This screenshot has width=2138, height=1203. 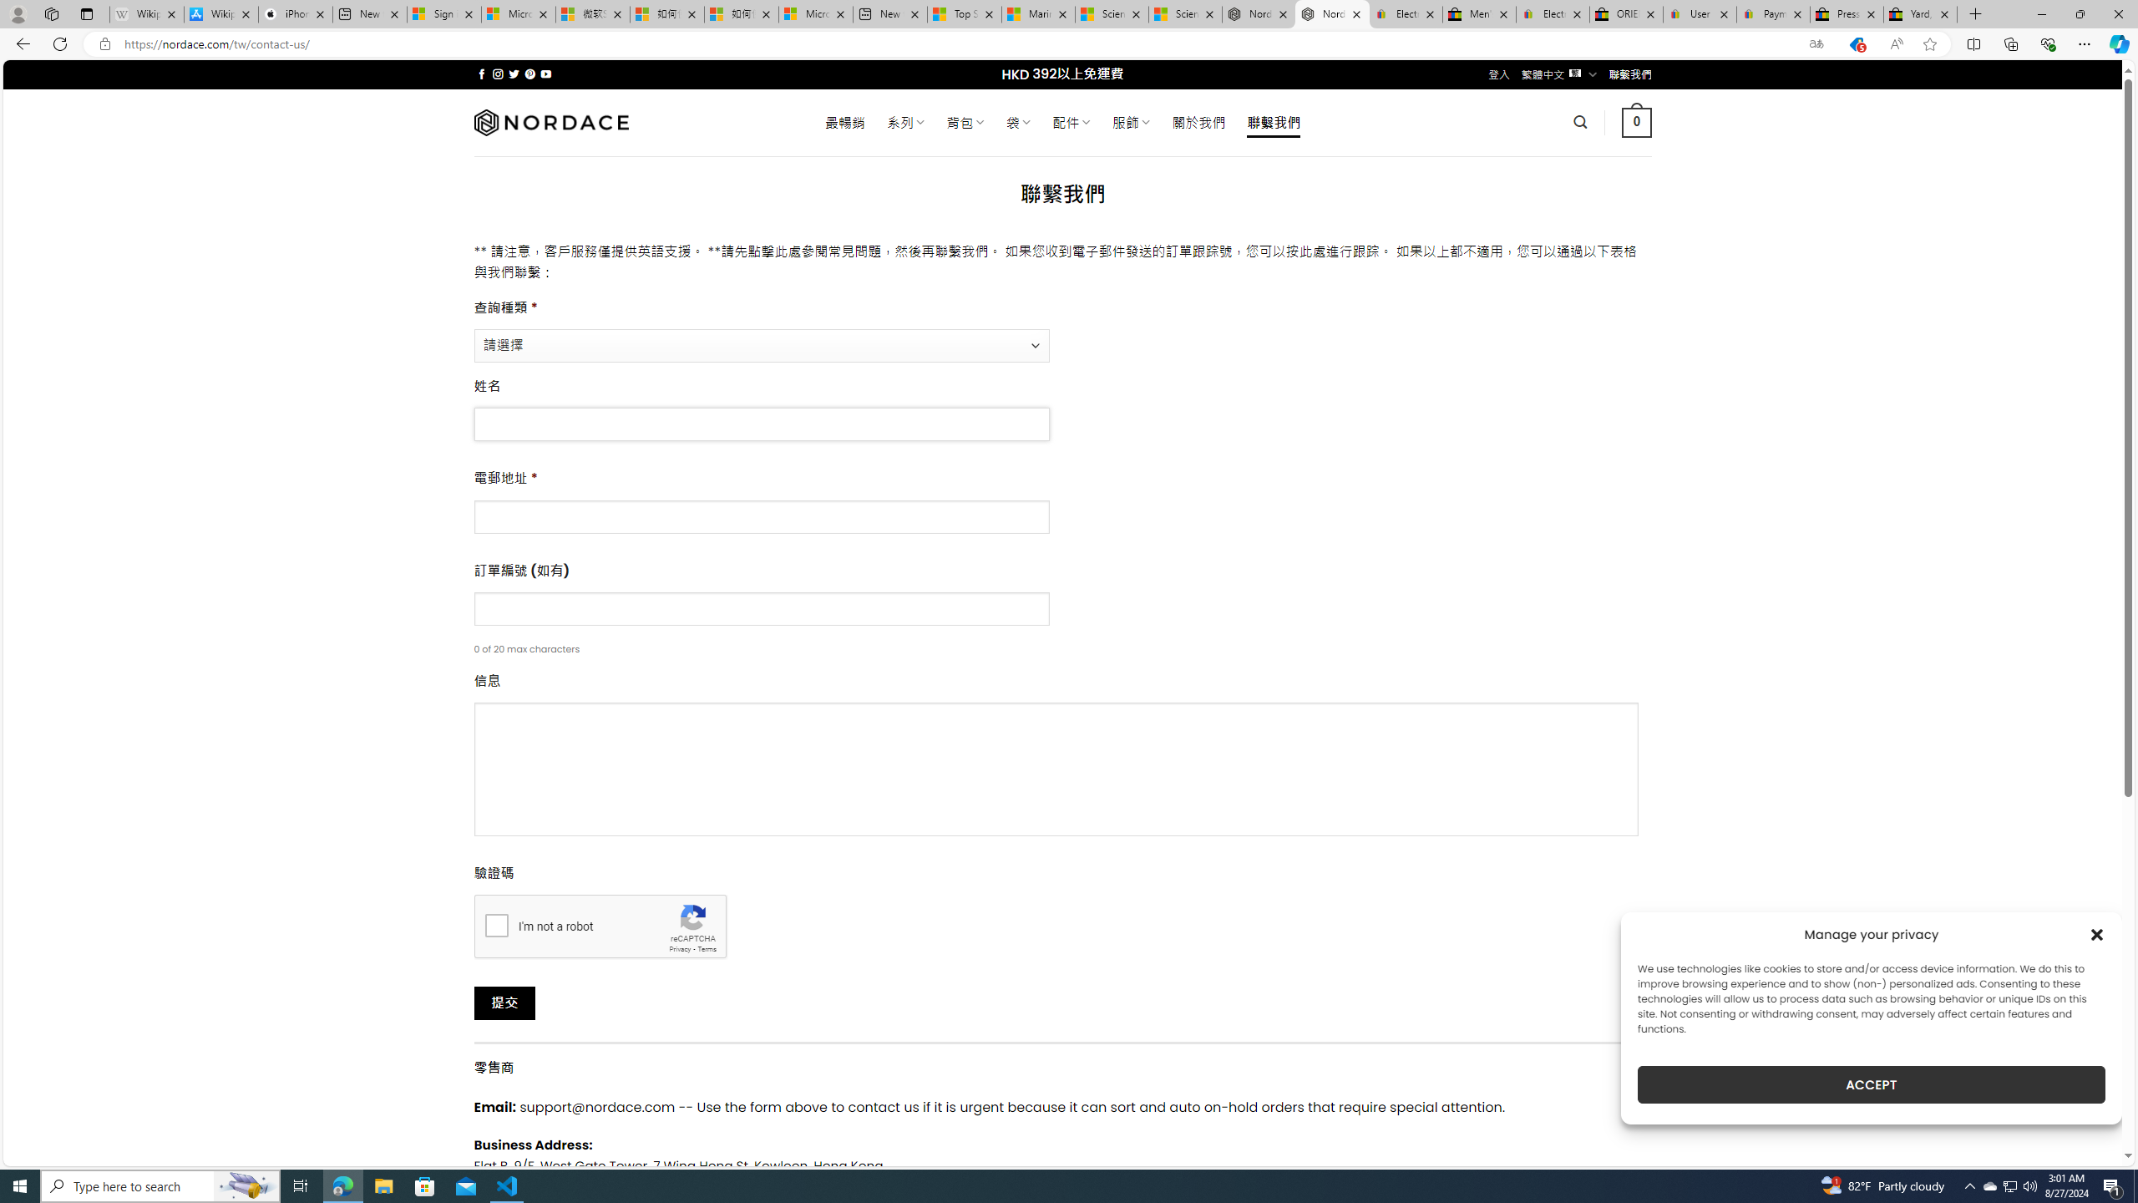 I want to click on Marine life - MSN, so click(x=1037, y=14).